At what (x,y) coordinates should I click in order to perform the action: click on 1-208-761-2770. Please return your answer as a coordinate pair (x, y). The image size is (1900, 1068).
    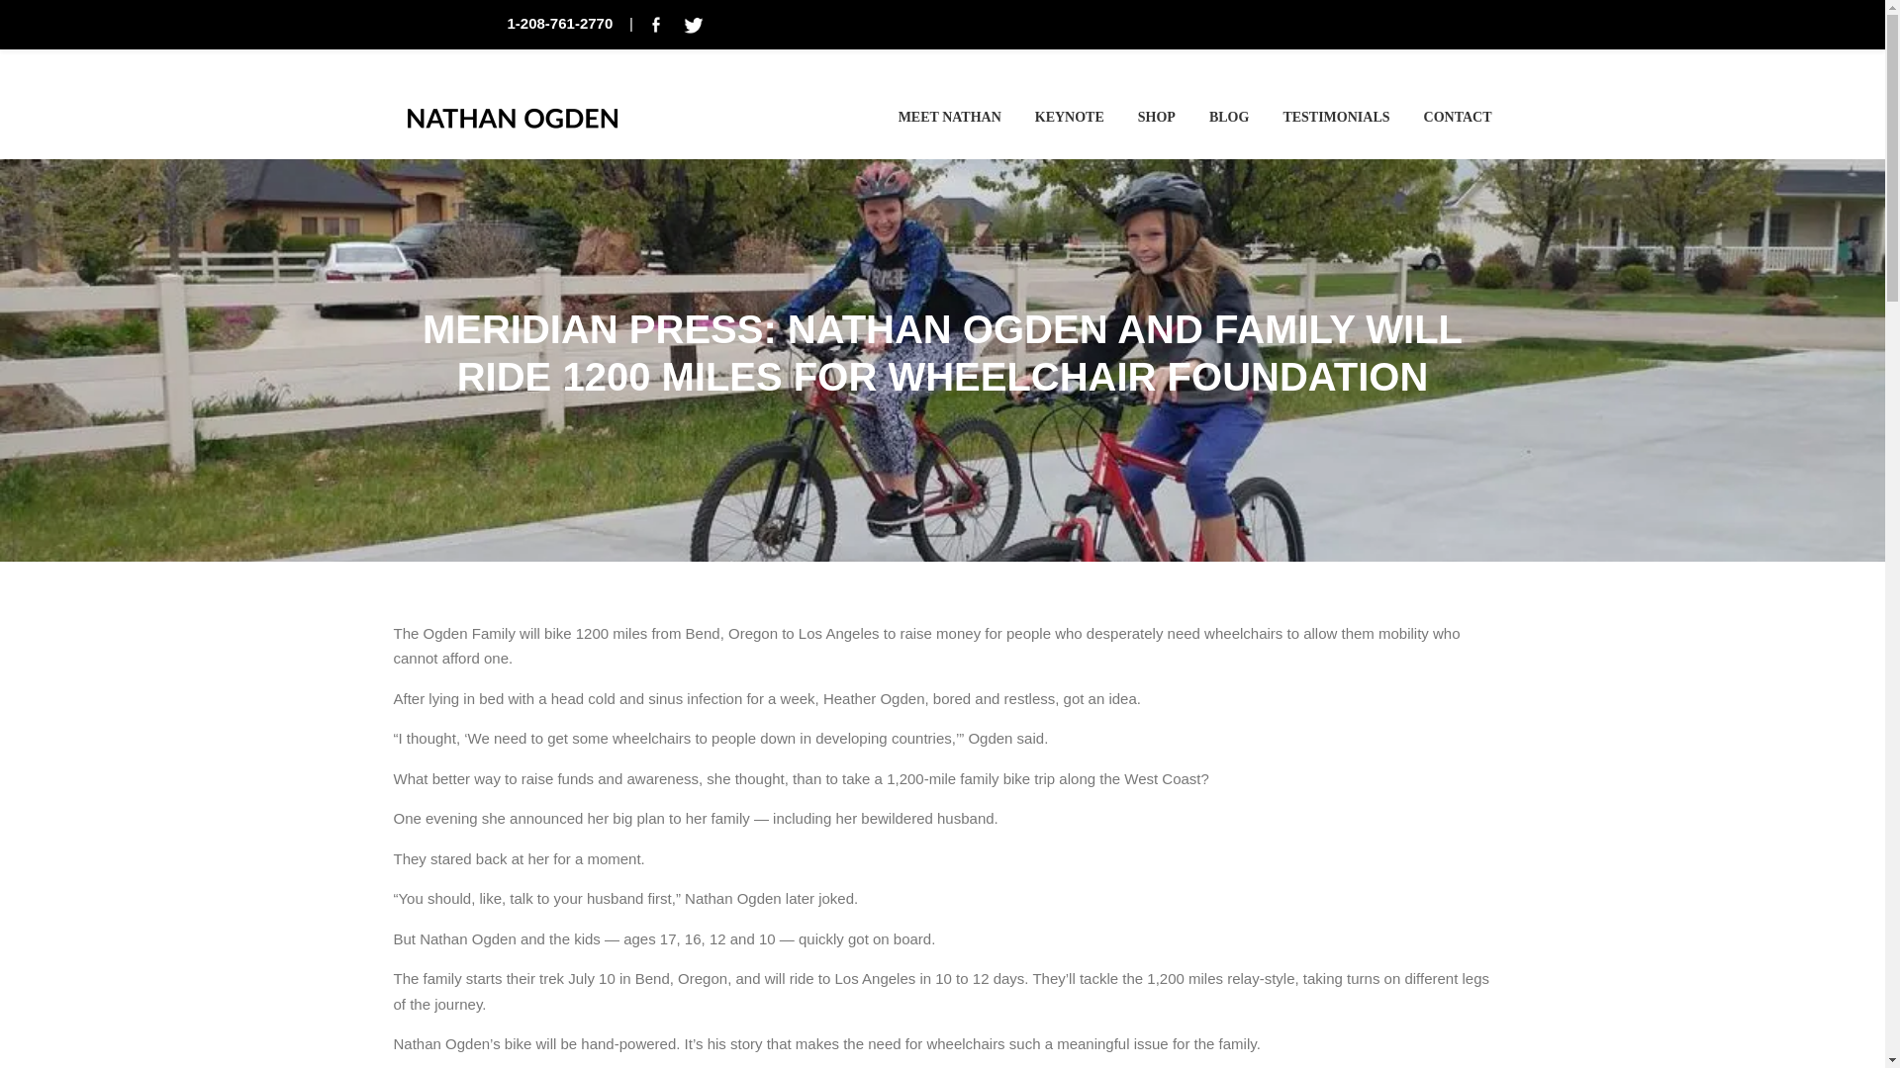
    Looking at the image, I should click on (559, 24).